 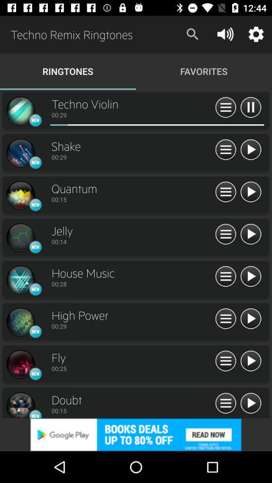 What do you see at coordinates (226, 319) in the screenshot?
I see `click pause button` at bounding box center [226, 319].